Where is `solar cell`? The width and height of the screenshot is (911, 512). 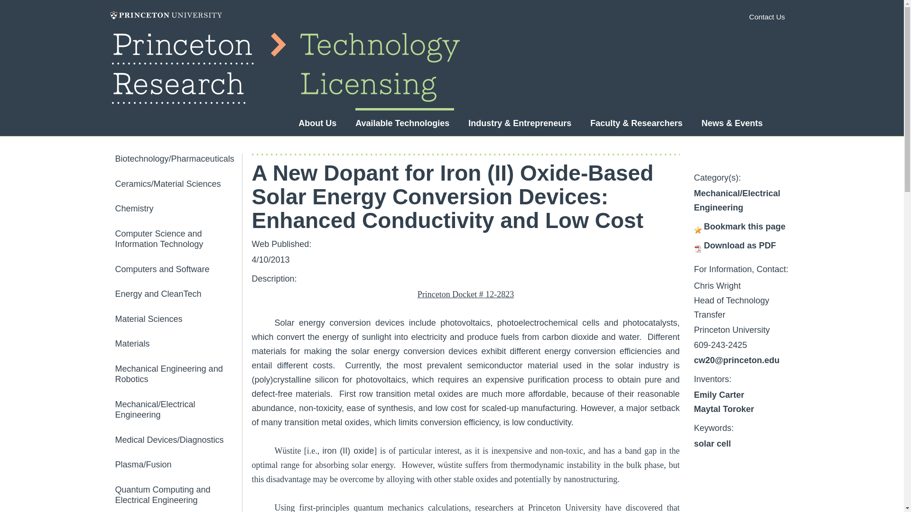 solar cell is located at coordinates (712, 444).